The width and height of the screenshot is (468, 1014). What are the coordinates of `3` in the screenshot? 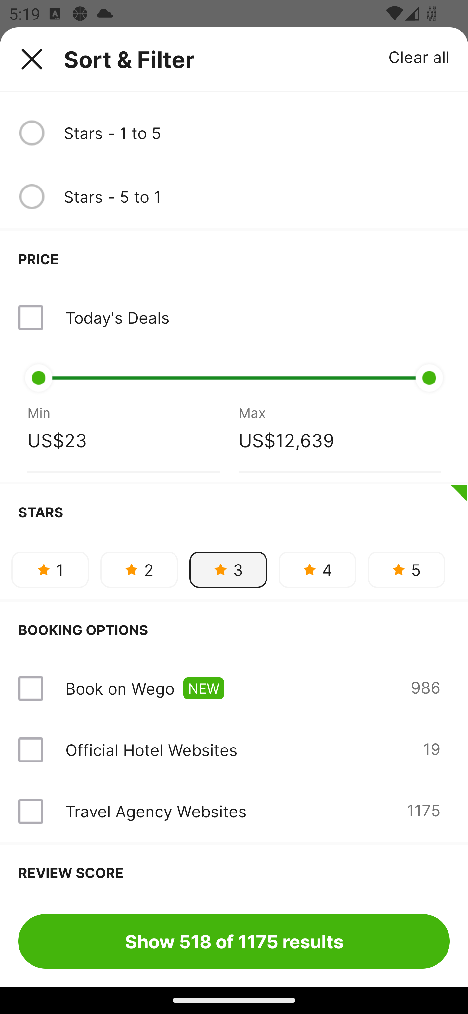 It's located at (228, 570).